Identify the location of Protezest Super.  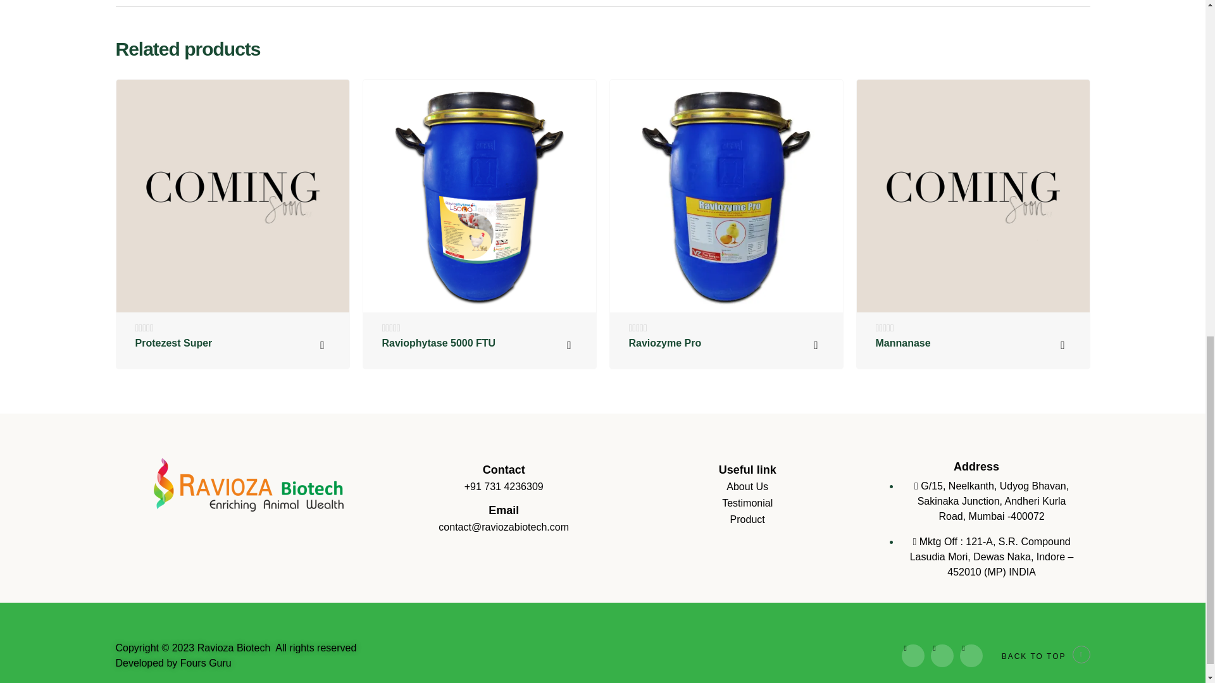
(173, 343).